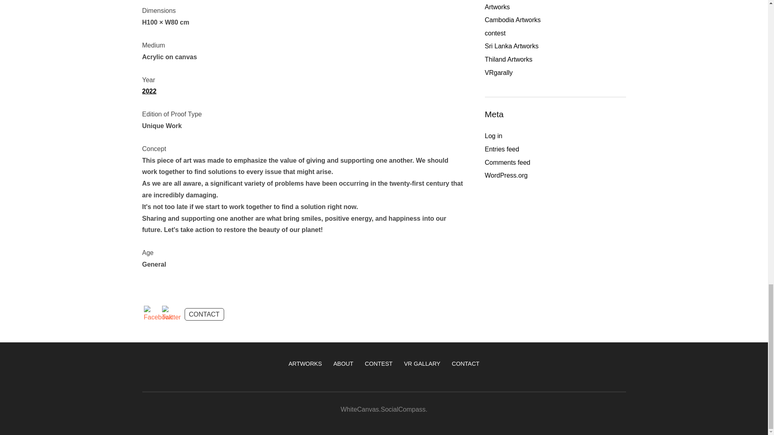 The width and height of the screenshot is (774, 435). I want to click on Artworks, so click(497, 6).